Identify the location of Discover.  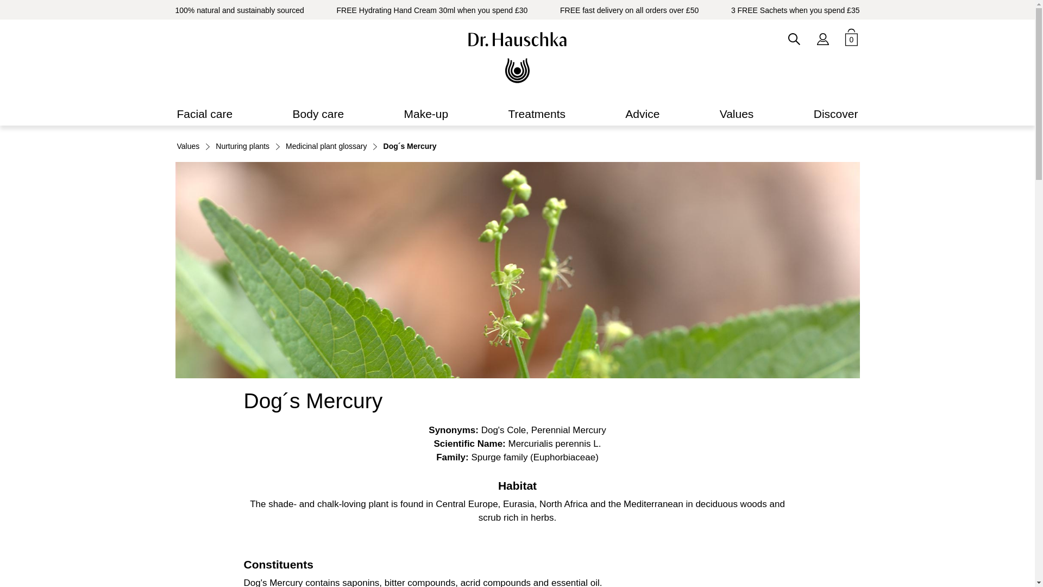
(835, 114).